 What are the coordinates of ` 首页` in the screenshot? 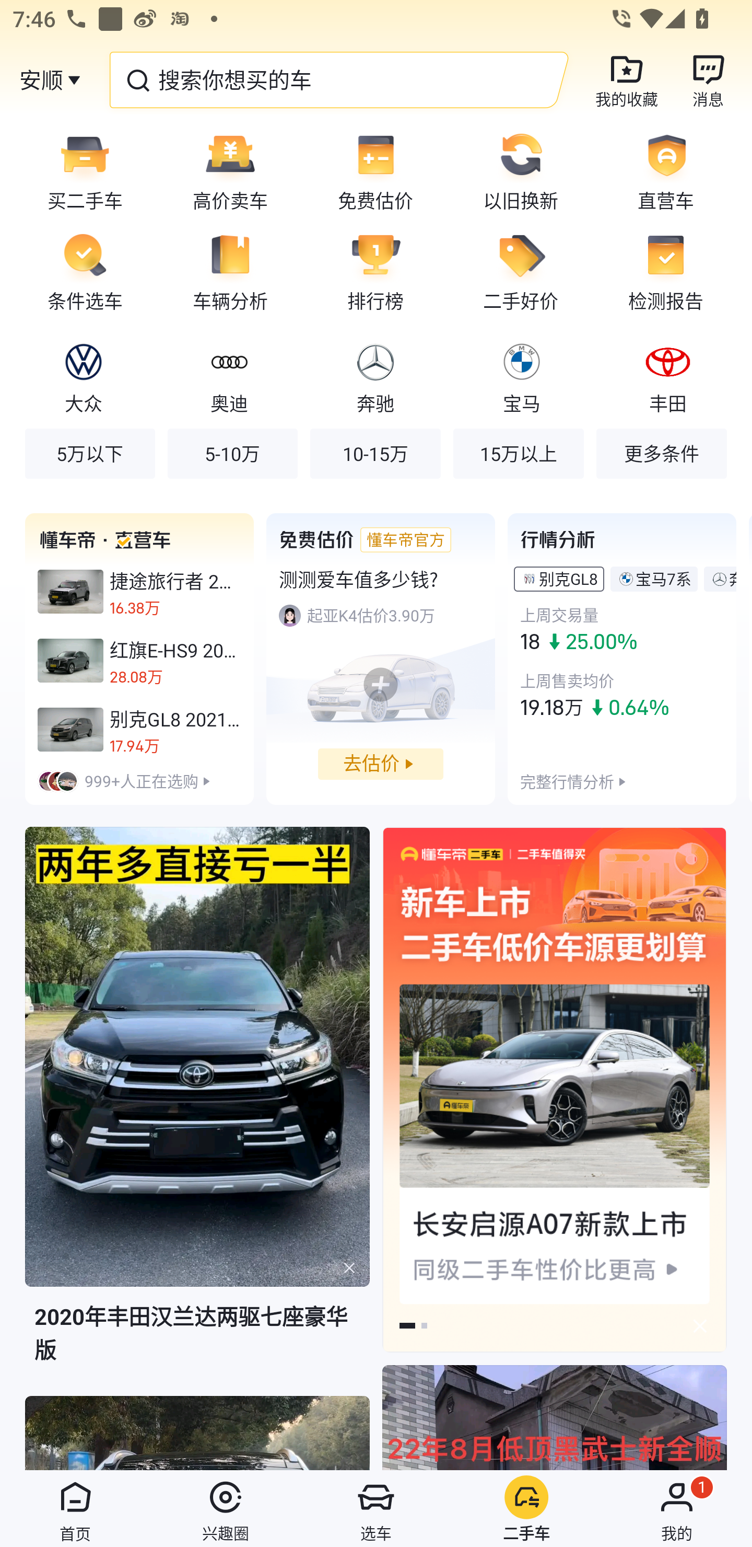 It's located at (75, 1508).